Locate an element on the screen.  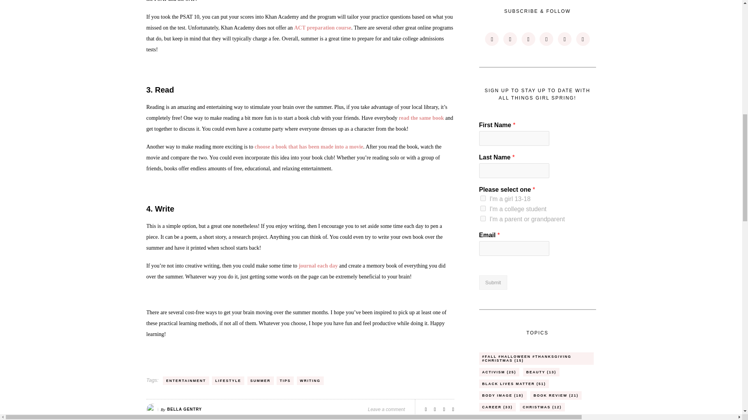
I'm a parent or grandparent is located at coordinates (483, 219).